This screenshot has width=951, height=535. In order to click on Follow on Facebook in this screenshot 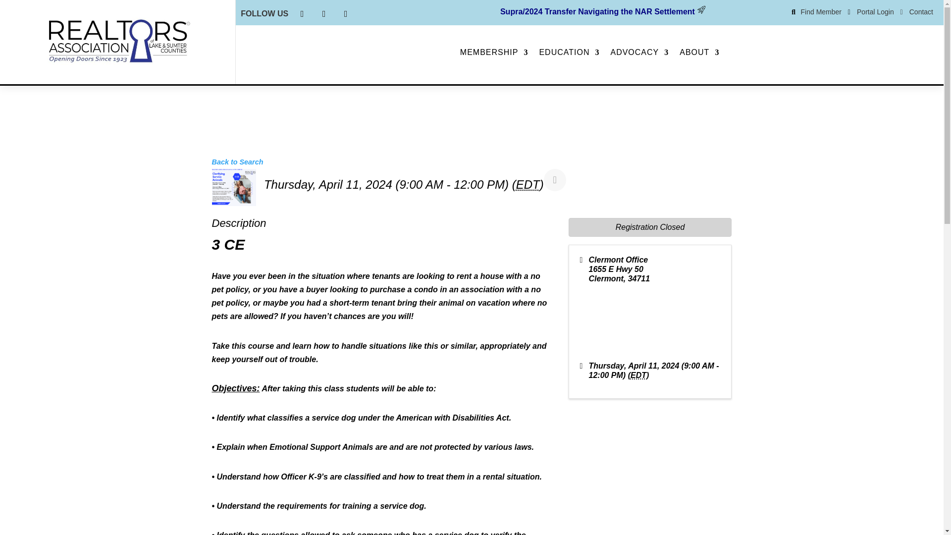, I will do `click(302, 14)`.